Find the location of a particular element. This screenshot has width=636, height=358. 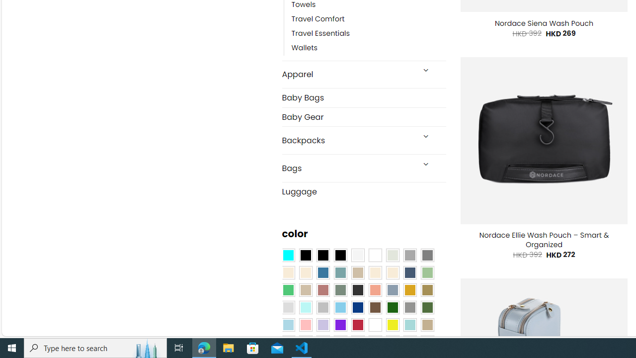

Aqua is located at coordinates (409, 325).